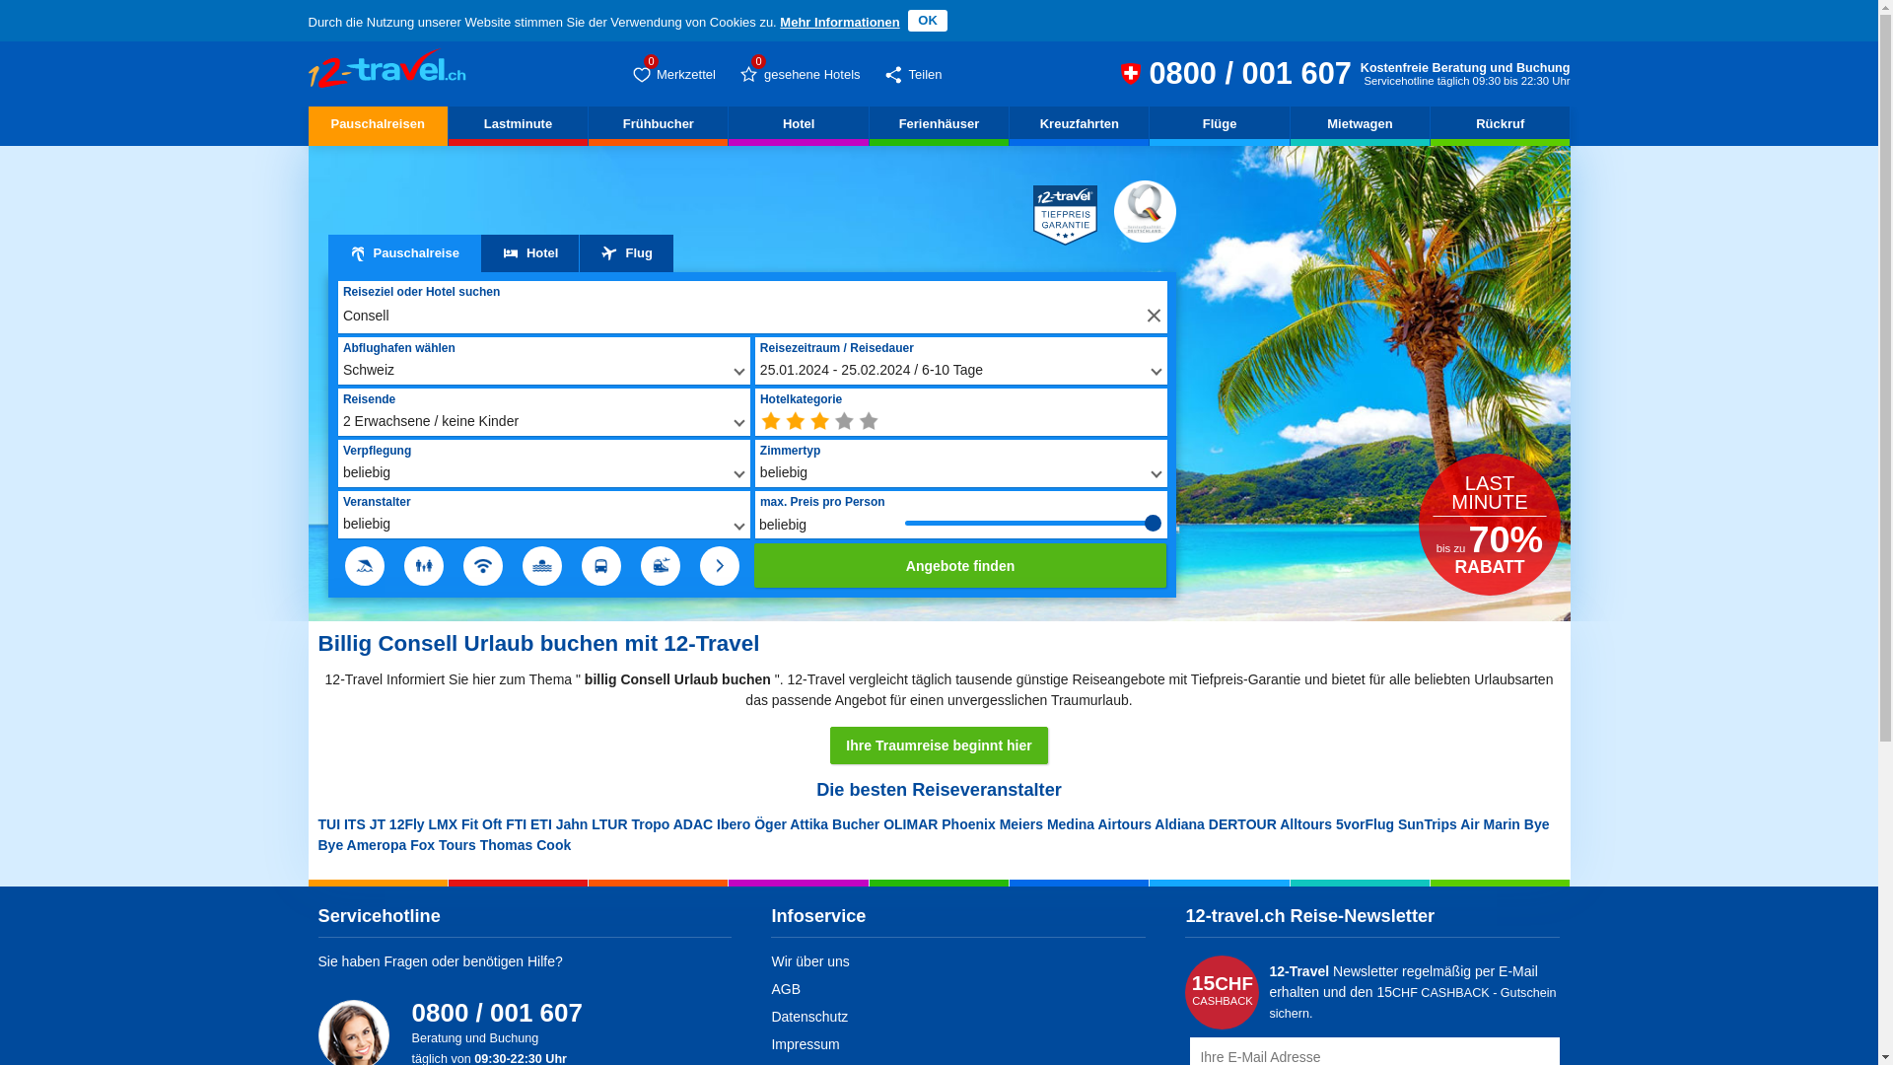  Describe the element at coordinates (386, 69) in the screenshot. I see `Billig Consell Urlaub buchen geht nur hier` at that location.